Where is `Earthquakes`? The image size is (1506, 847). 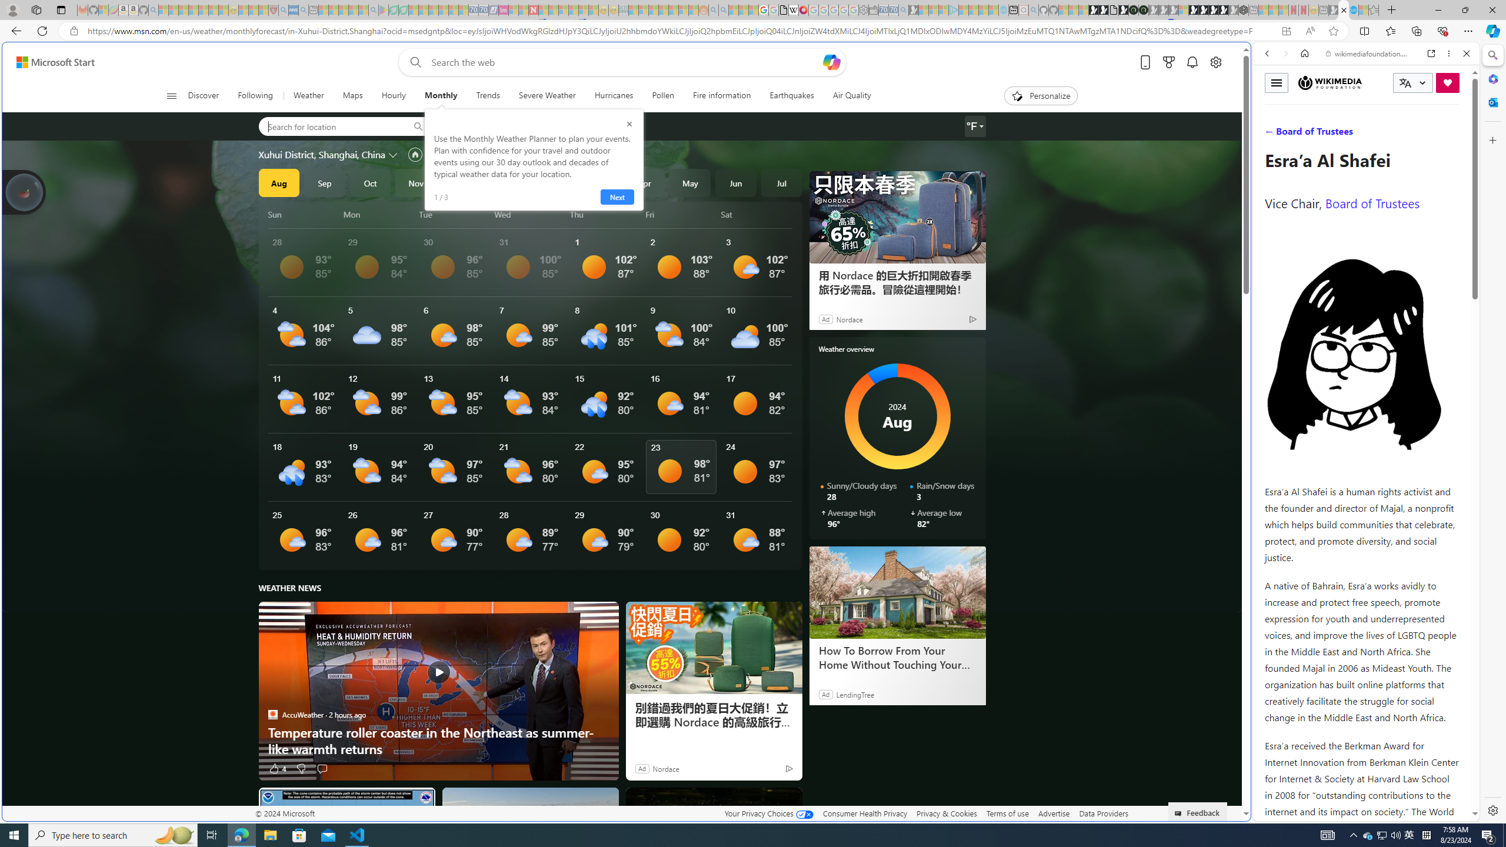
Earthquakes is located at coordinates (792, 96).